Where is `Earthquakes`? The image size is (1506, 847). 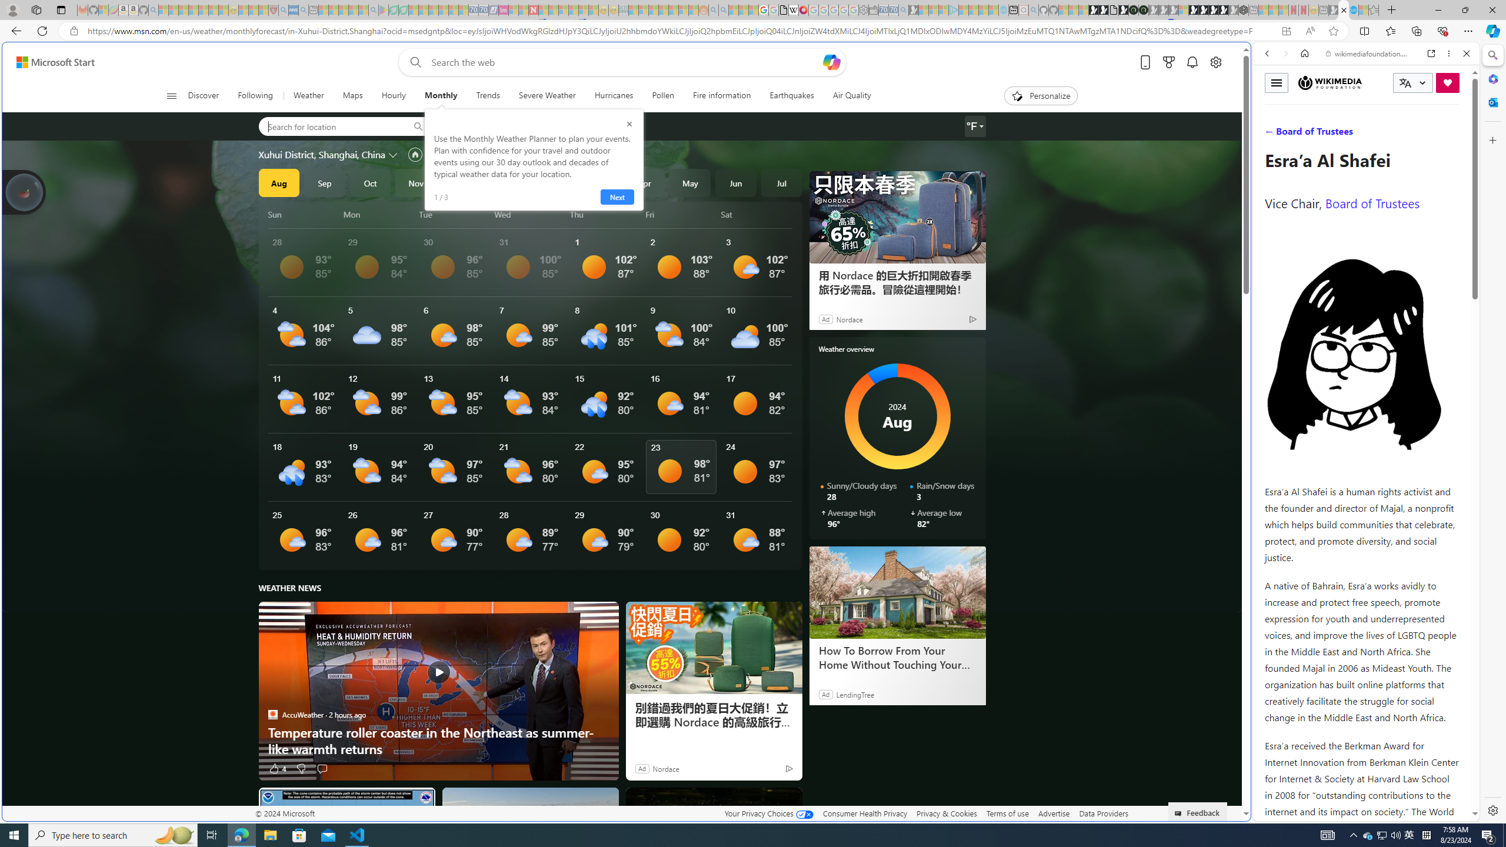
Earthquakes is located at coordinates (792, 96).